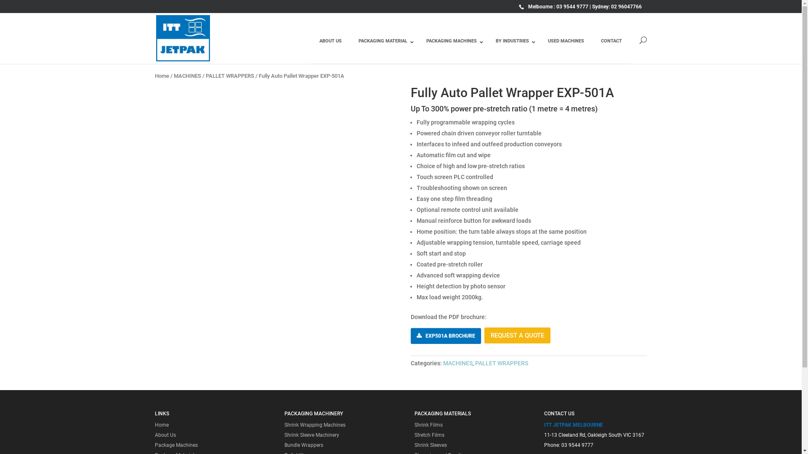 The width and height of the screenshot is (808, 454). I want to click on Package Machines, so click(176, 445).